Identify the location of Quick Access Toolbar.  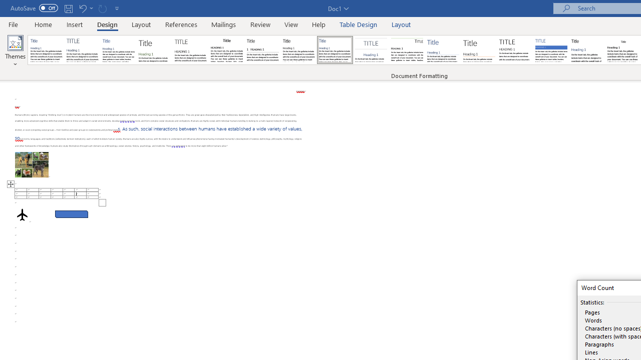
(66, 8).